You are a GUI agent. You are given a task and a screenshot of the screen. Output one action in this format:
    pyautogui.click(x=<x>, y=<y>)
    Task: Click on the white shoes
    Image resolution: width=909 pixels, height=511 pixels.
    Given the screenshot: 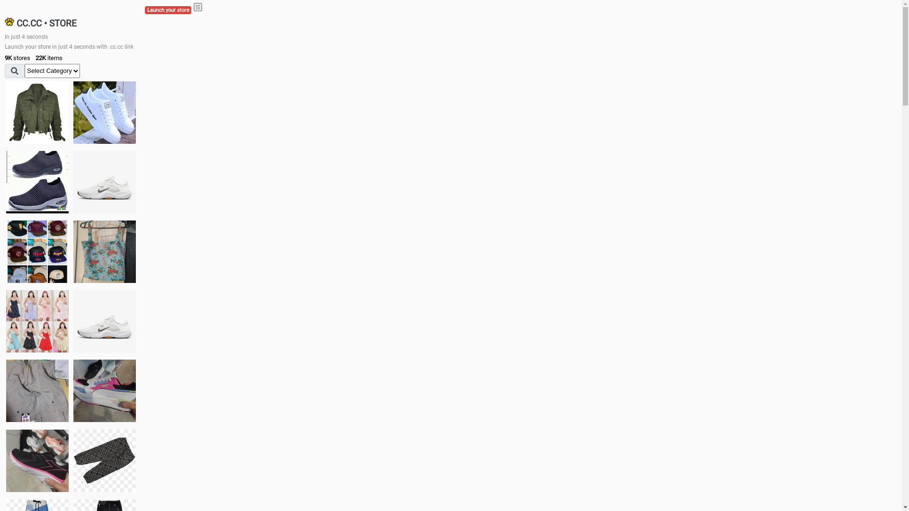 What is the action you would take?
    pyautogui.click(x=105, y=113)
    